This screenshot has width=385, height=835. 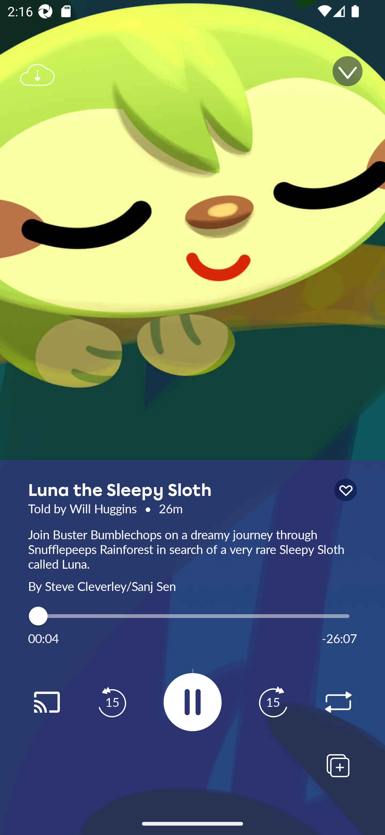 What do you see at coordinates (47, 702) in the screenshot?
I see `Replay` at bounding box center [47, 702].